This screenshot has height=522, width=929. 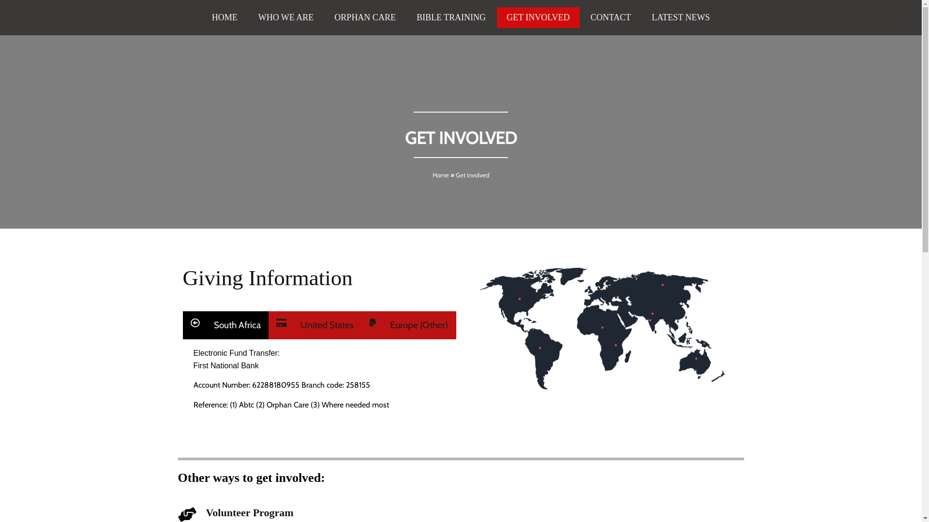 What do you see at coordinates (441, 175) in the screenshot?
I see `Home` at bounding box center [441, 175].